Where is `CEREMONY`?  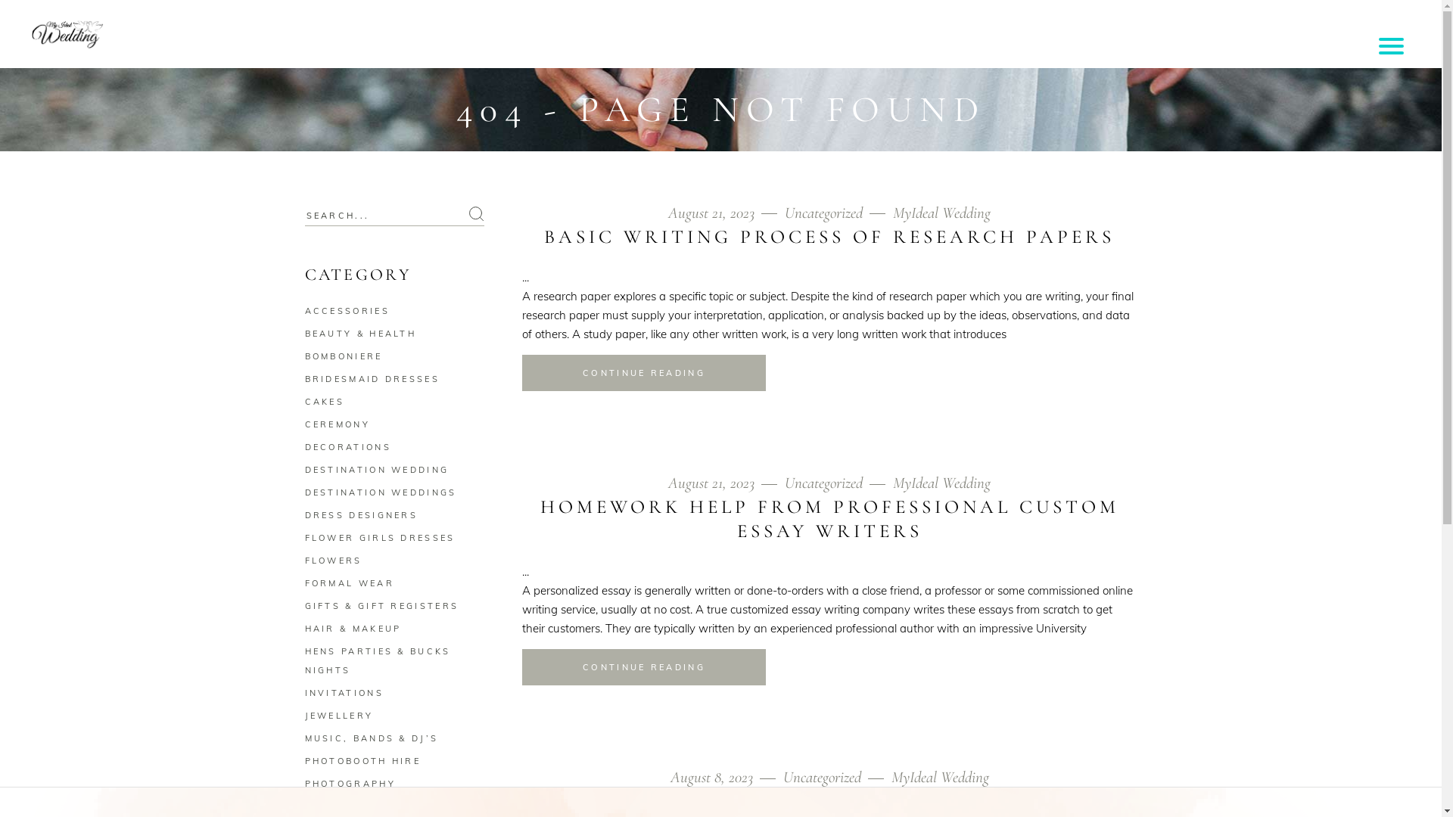 CEREMONY is located at coordinates (337, 424).